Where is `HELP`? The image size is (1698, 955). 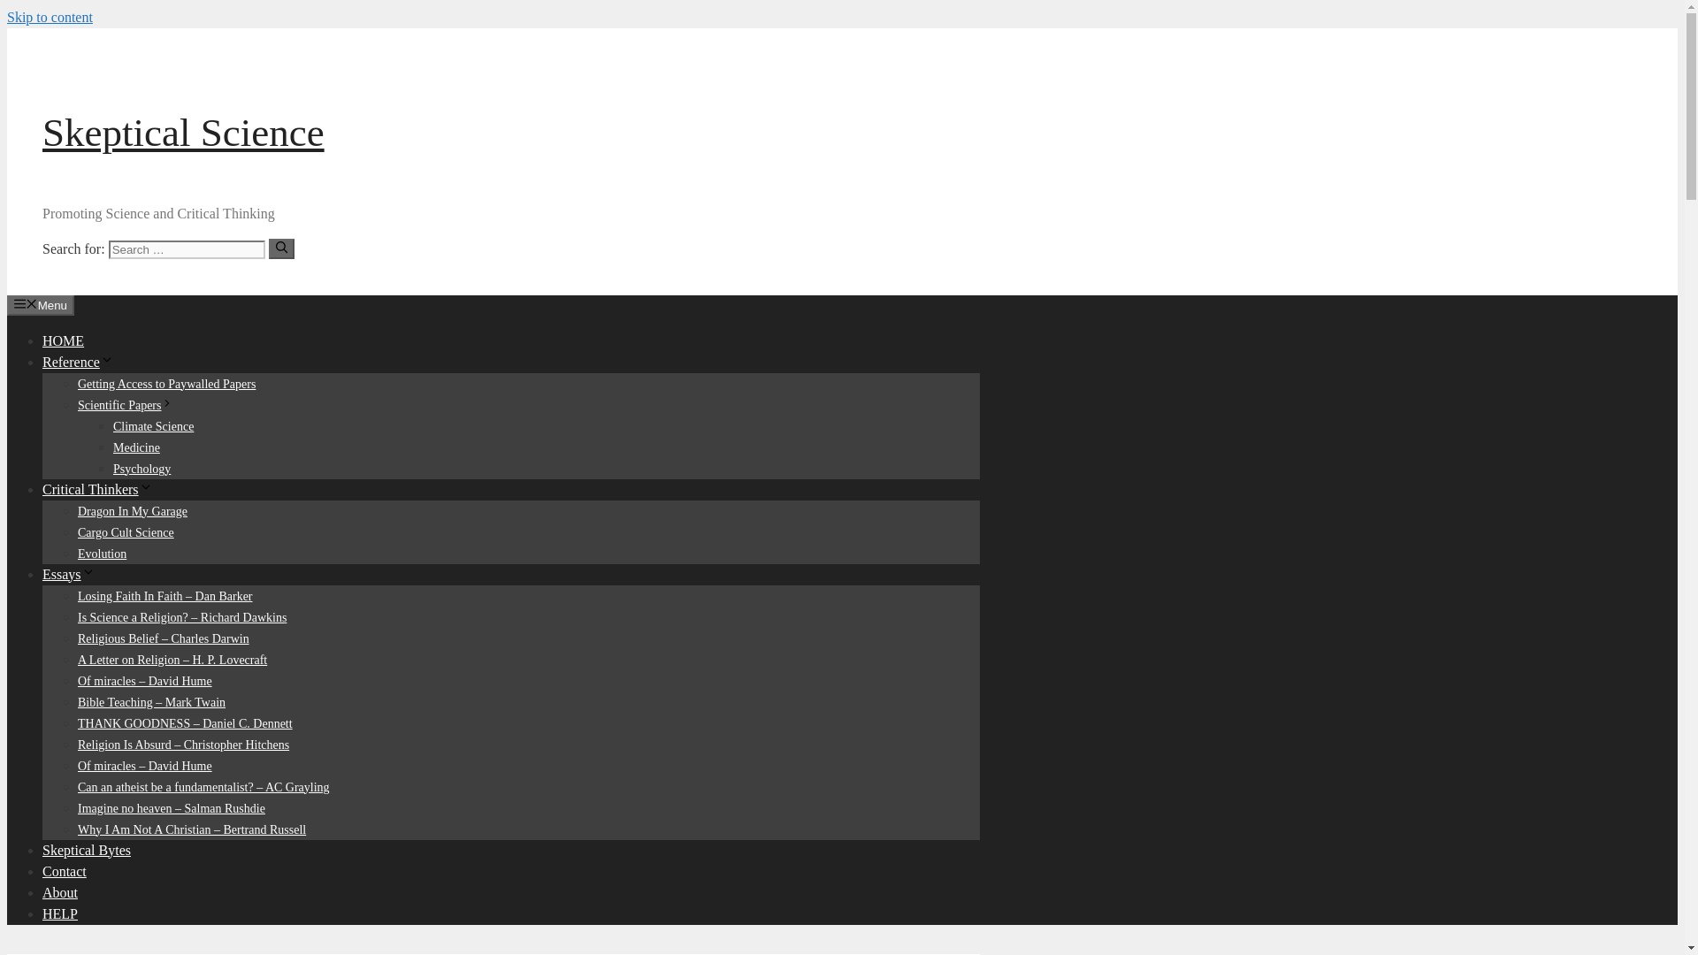
HELP is located at coordinates (60, 913).